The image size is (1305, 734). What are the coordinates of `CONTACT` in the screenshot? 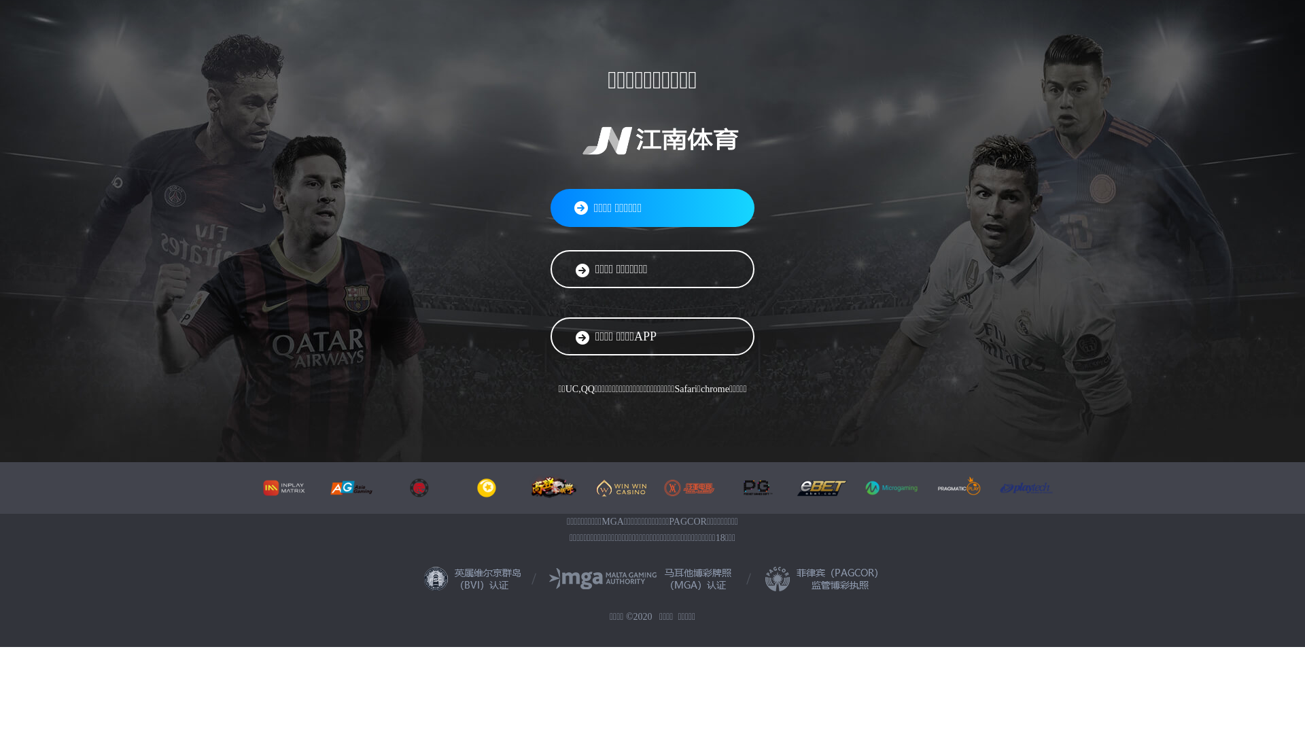 It's located at (31, 160).